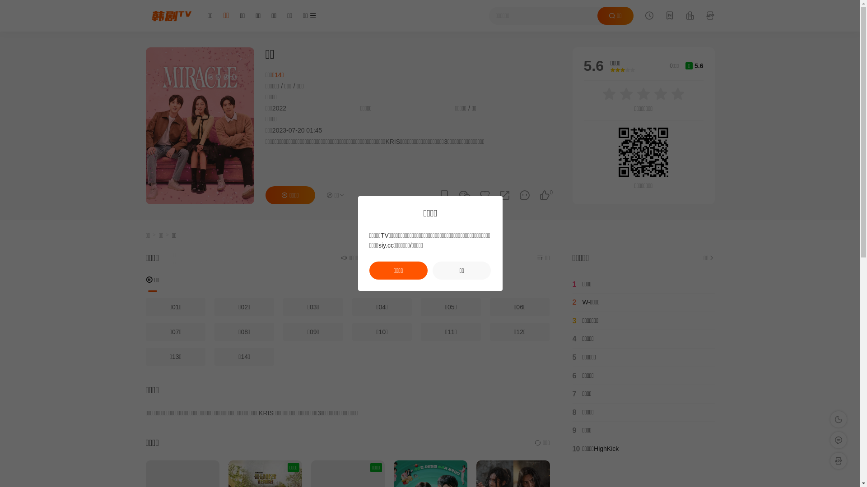  I want to click on 0, so click(545, 195).